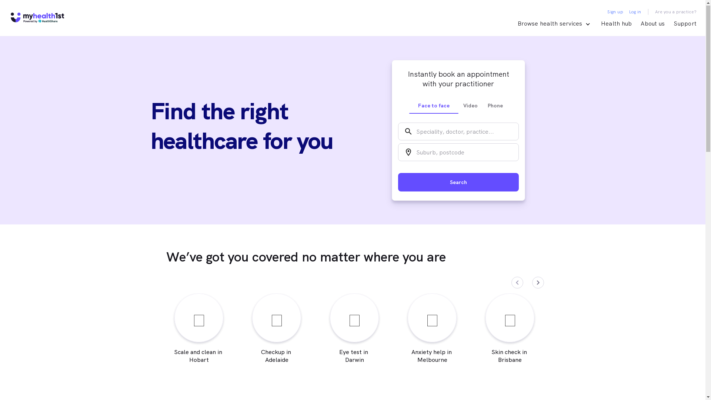 This screenshot has height=400, width=711. I want to click on Search, so click(458, 183).